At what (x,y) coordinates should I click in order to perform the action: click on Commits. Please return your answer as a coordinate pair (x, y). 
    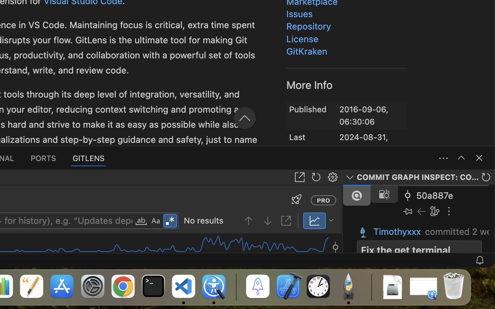
    Looking at the image, I should click on (287, 134).